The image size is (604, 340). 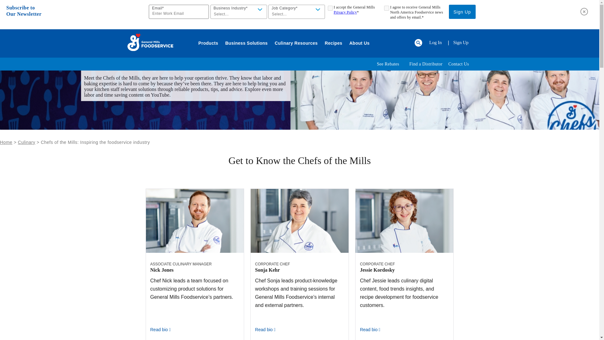 I want to click on business industry, so click(x=238, y=12).